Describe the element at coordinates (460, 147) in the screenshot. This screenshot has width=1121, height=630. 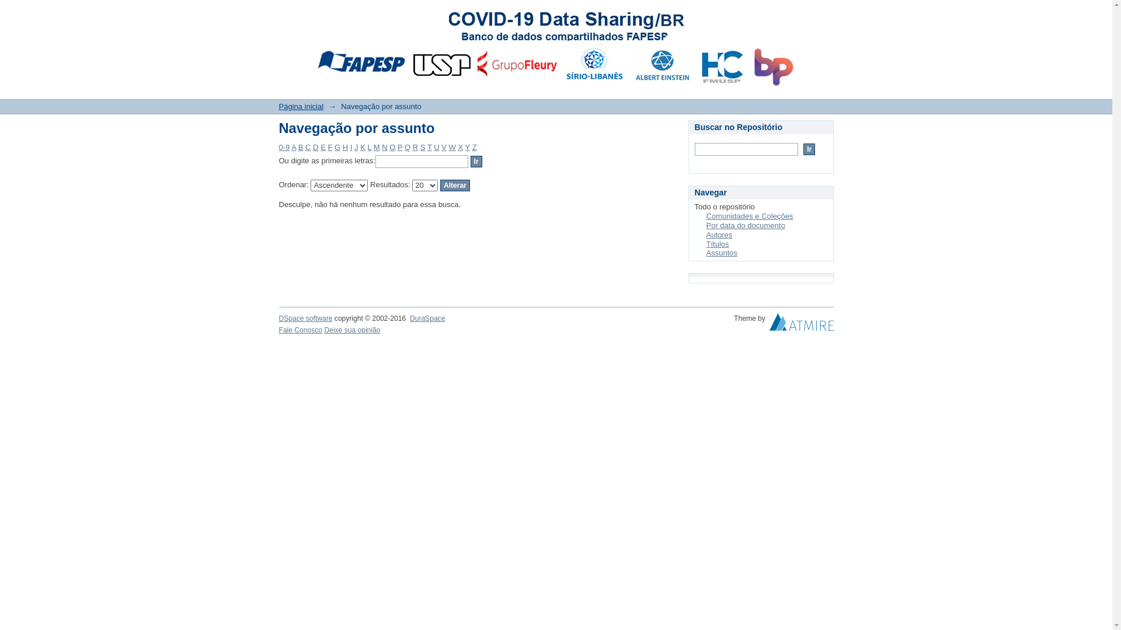
I see `X` at that location.